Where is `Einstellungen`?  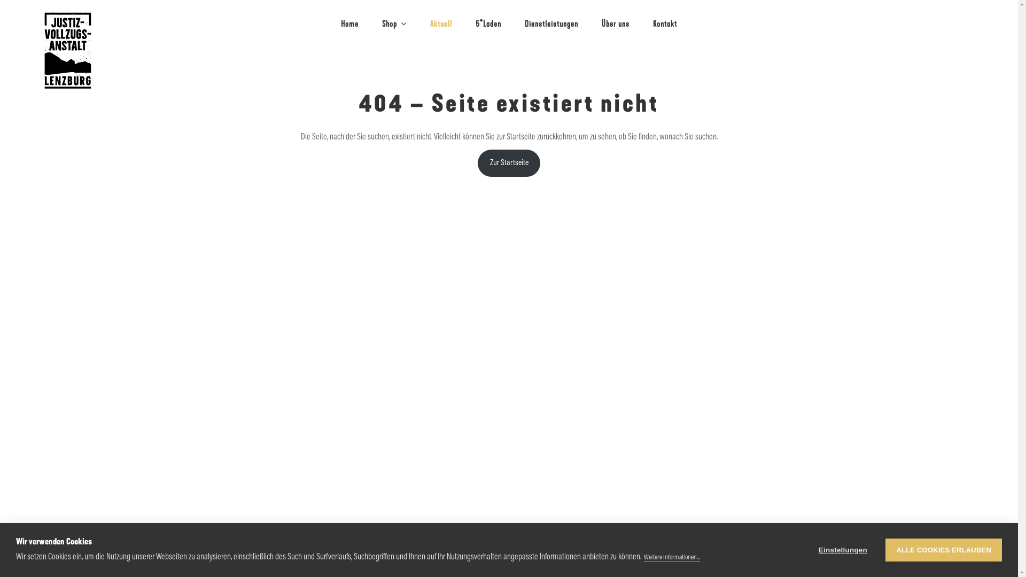
Einstellungen is located at coordinates (843, 550).